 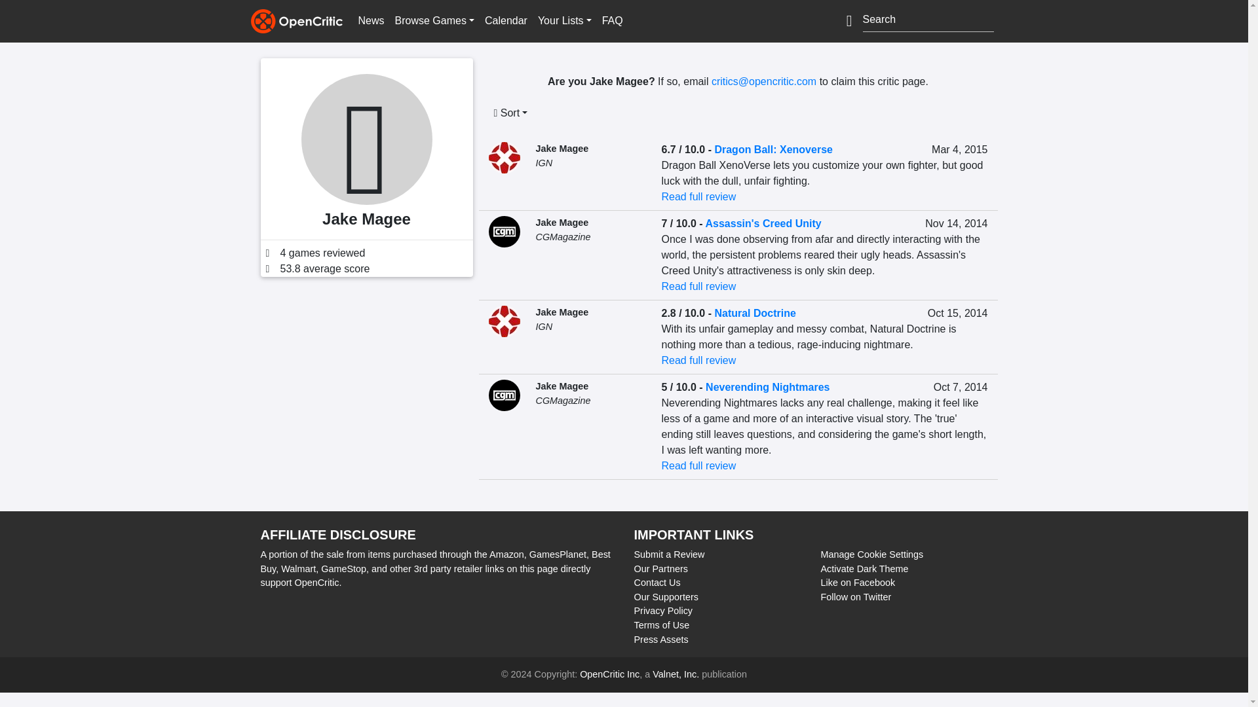 I want to click on Read full review, so click(x=698, y=286).